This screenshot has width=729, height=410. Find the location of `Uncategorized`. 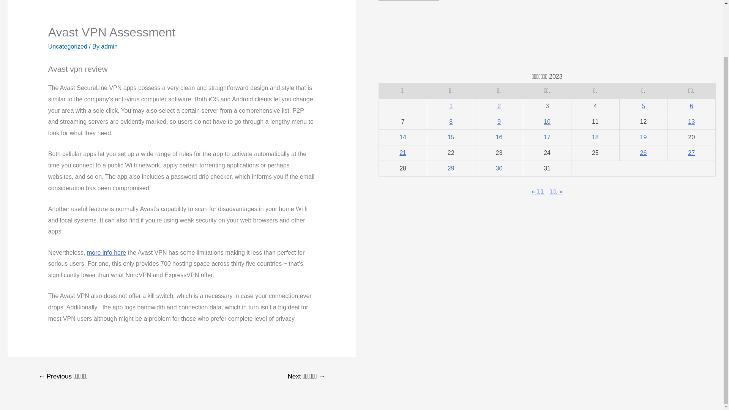

Uncategorized is located at coordinates (68, 46).